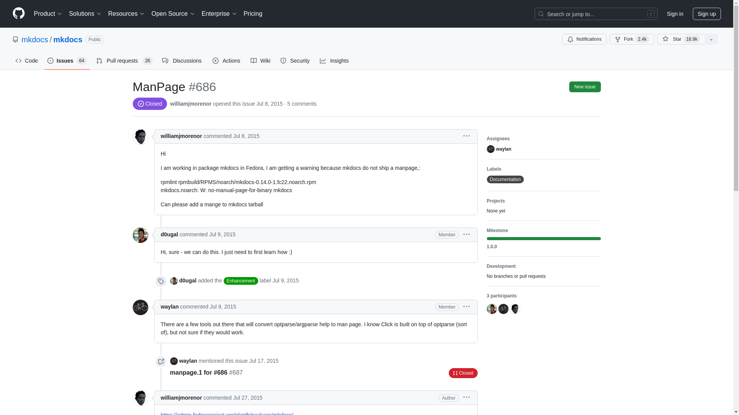 This screenshot has height=415, width=739. I want to click on 64, so click(82, 61).